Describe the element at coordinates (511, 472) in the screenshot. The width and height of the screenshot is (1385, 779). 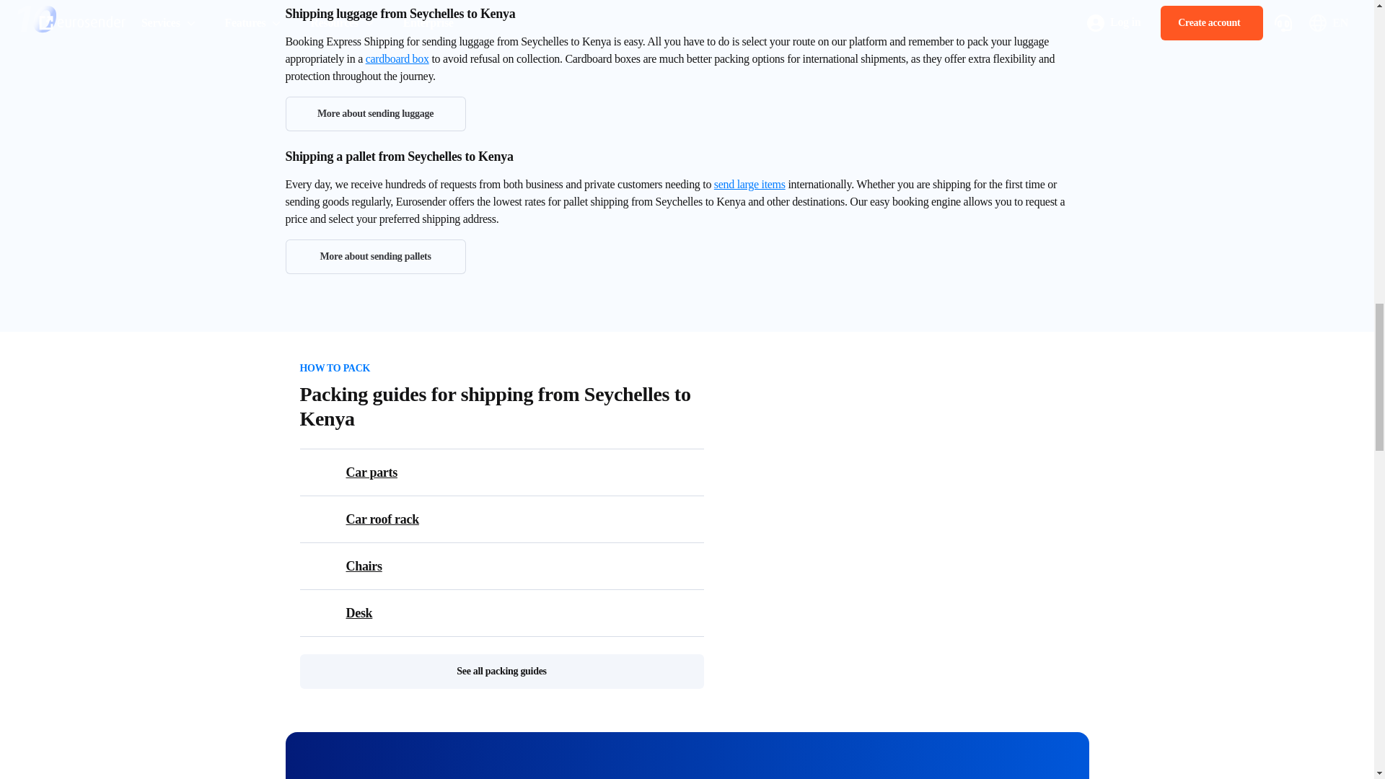
I see `Car parts` at that location.